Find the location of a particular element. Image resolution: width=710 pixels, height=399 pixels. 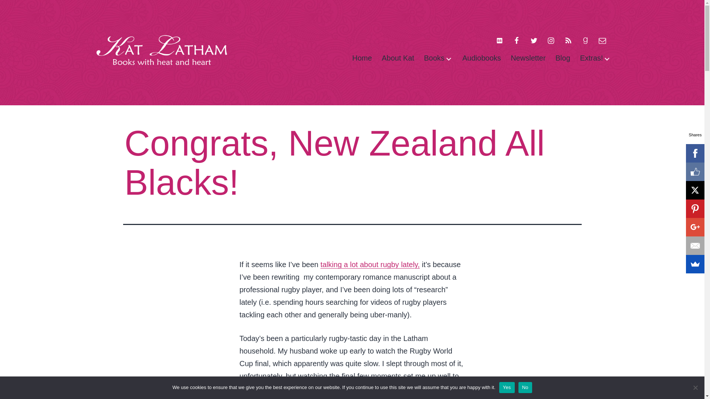

Facebook is located at coordinates (517, 40).